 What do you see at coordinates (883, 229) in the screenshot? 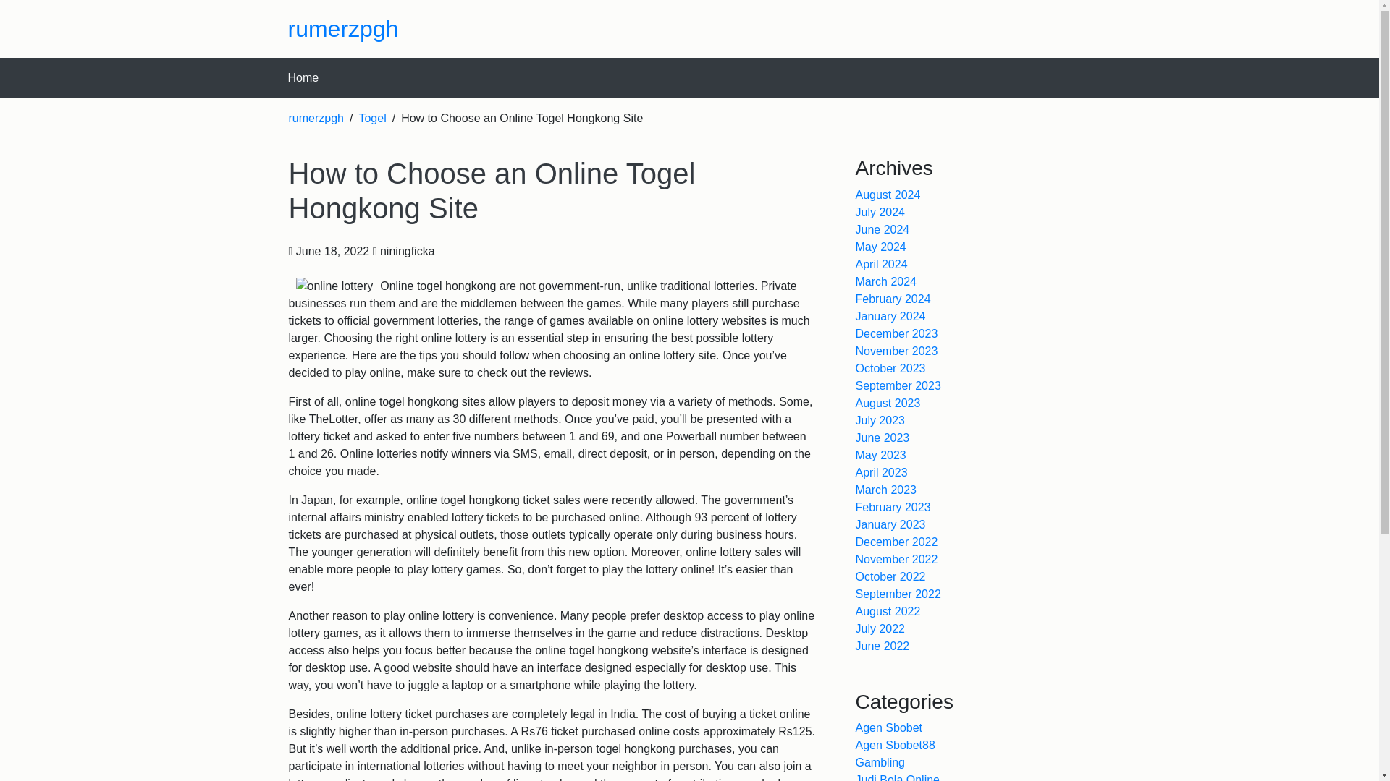
I see `June 2024` at bounding box center [883, 229].